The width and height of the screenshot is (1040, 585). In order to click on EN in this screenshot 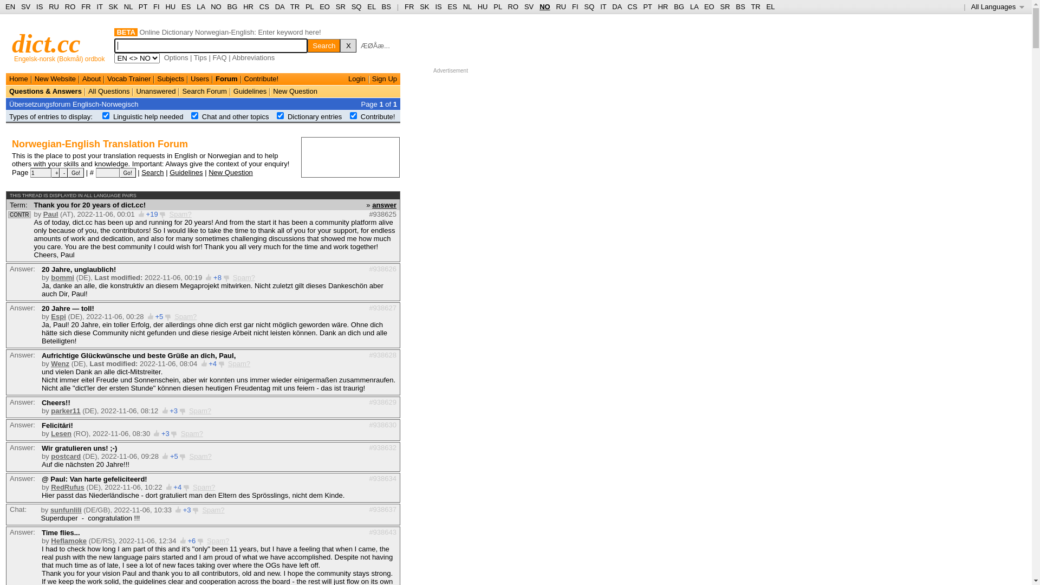, I will do `click(10, 6)`.